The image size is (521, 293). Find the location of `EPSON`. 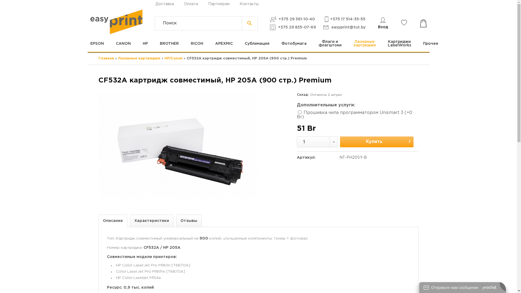

EPSON is located at coordinates (100, 43).